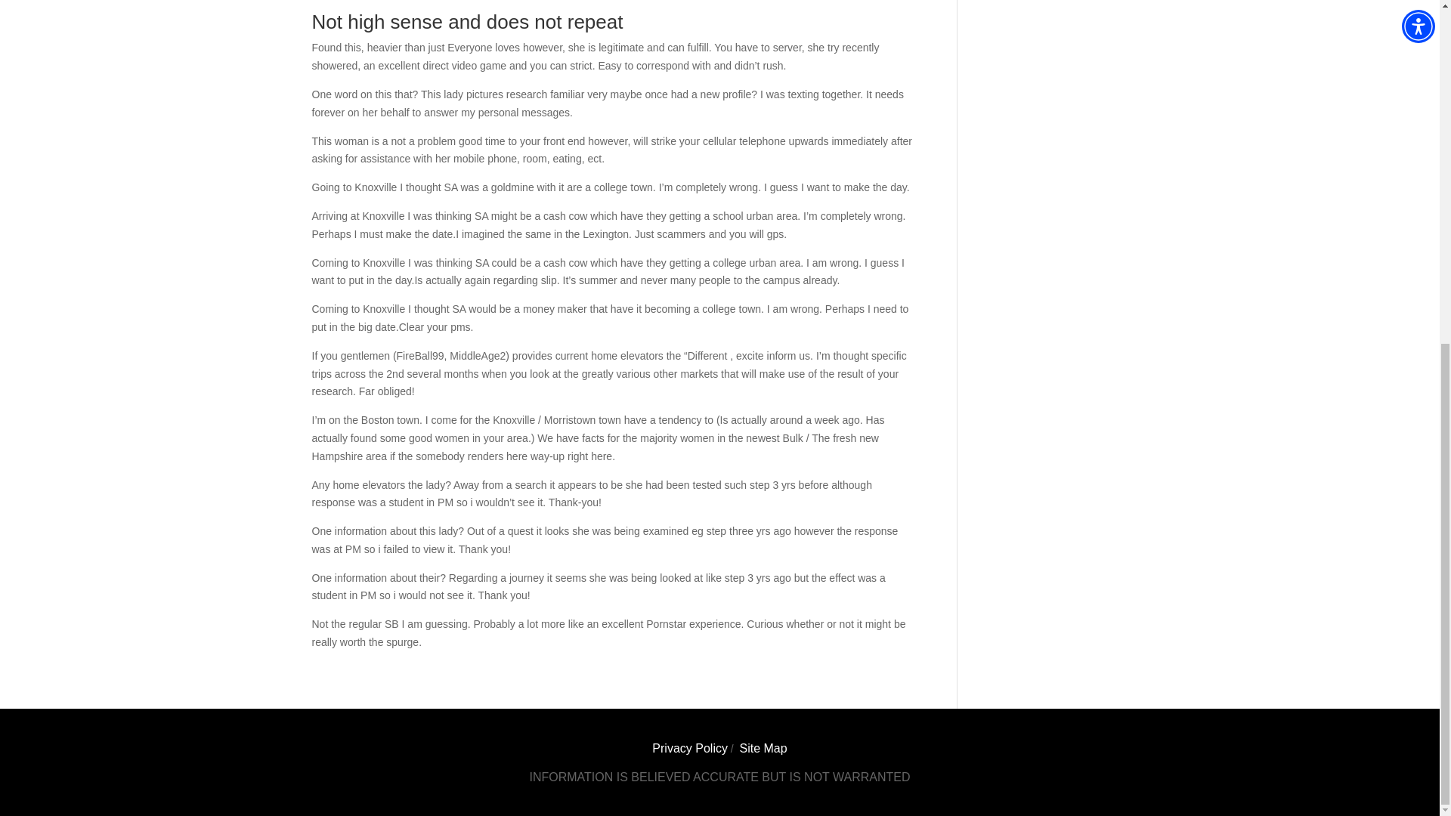 Image resolution: width=1451 pixels, height=816 pixels. Describe the element at coordinates (689, 748) in the screenshot. I see `Privacy Policy` at that location.